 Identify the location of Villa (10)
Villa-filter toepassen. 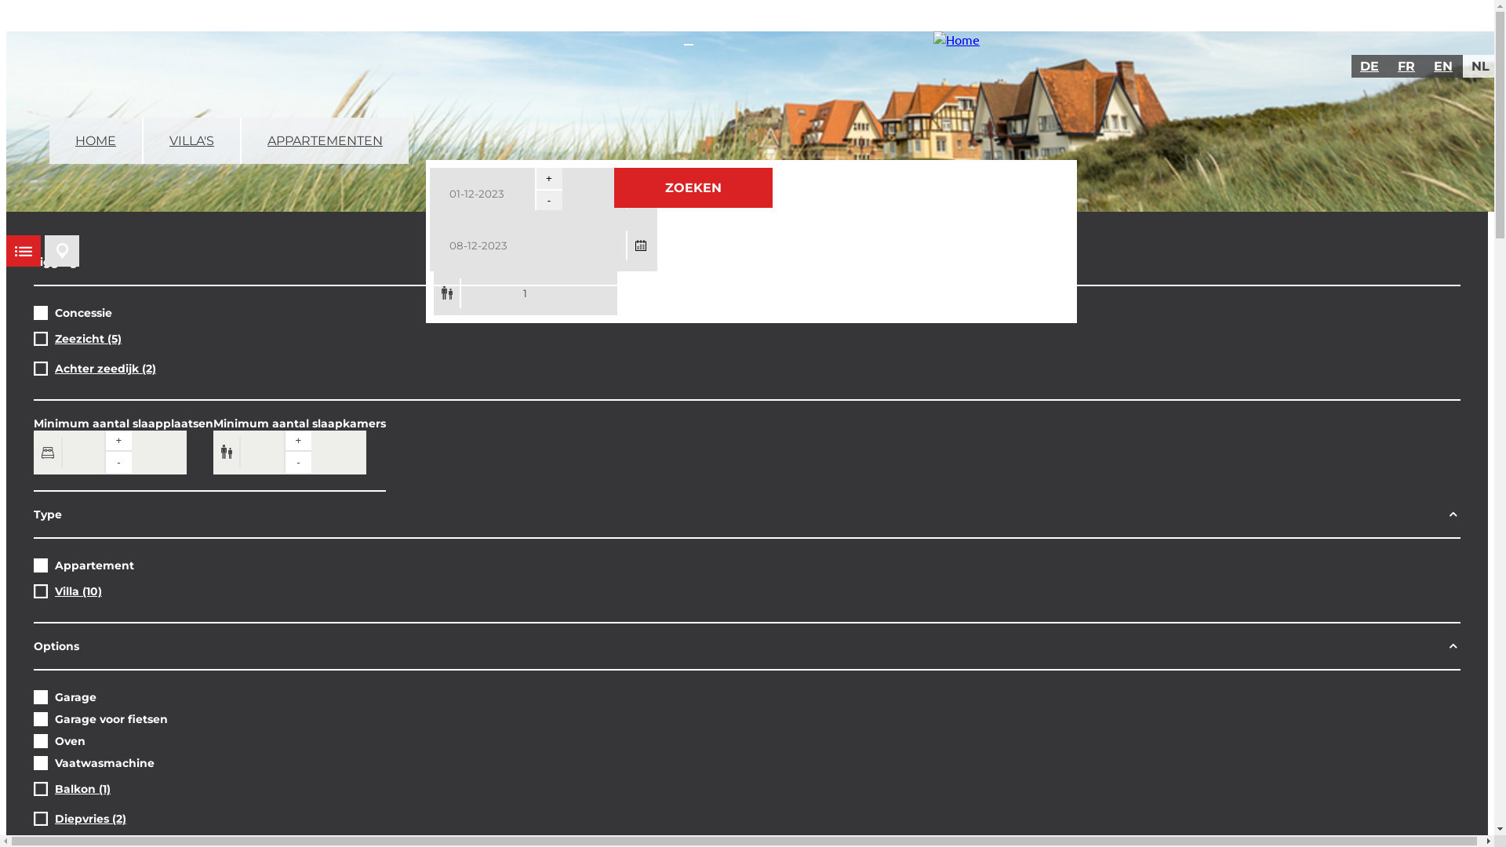
(78, 591).